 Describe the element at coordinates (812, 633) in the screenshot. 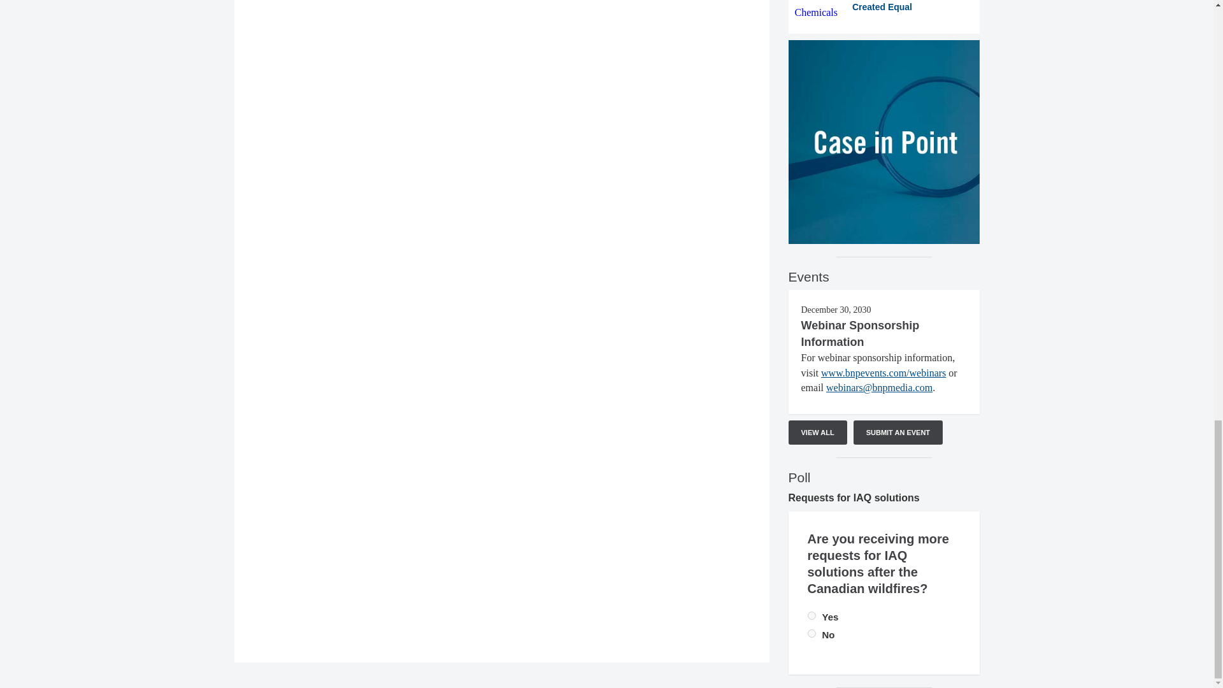

I see `195` at that location.